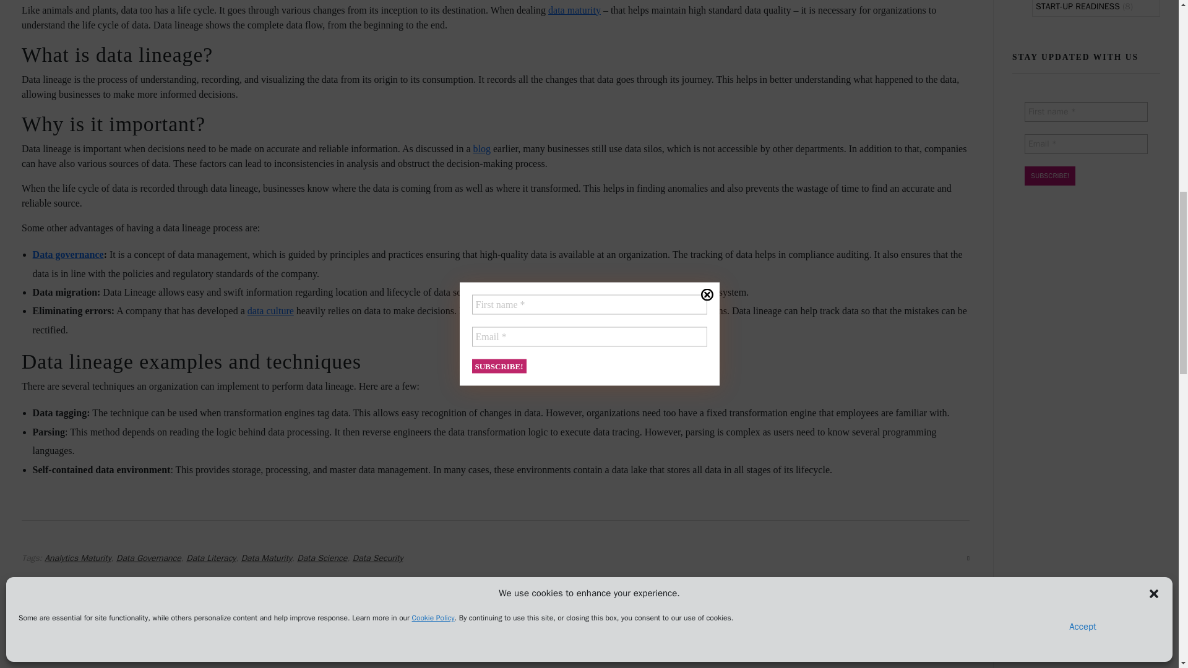  What do you see at coordinates (1085, 144) in the screenshot?
I see `Email` at bounding box center [1085, 144].